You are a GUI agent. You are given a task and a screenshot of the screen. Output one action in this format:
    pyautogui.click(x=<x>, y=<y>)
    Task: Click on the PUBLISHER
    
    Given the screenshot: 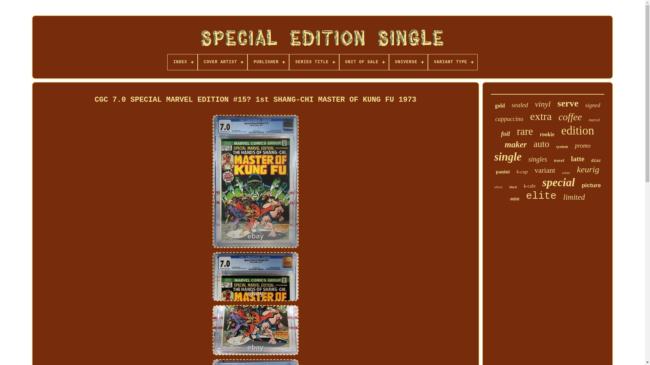 What is the action you would take?
    pyautogui.click(x=268, y=62)
    